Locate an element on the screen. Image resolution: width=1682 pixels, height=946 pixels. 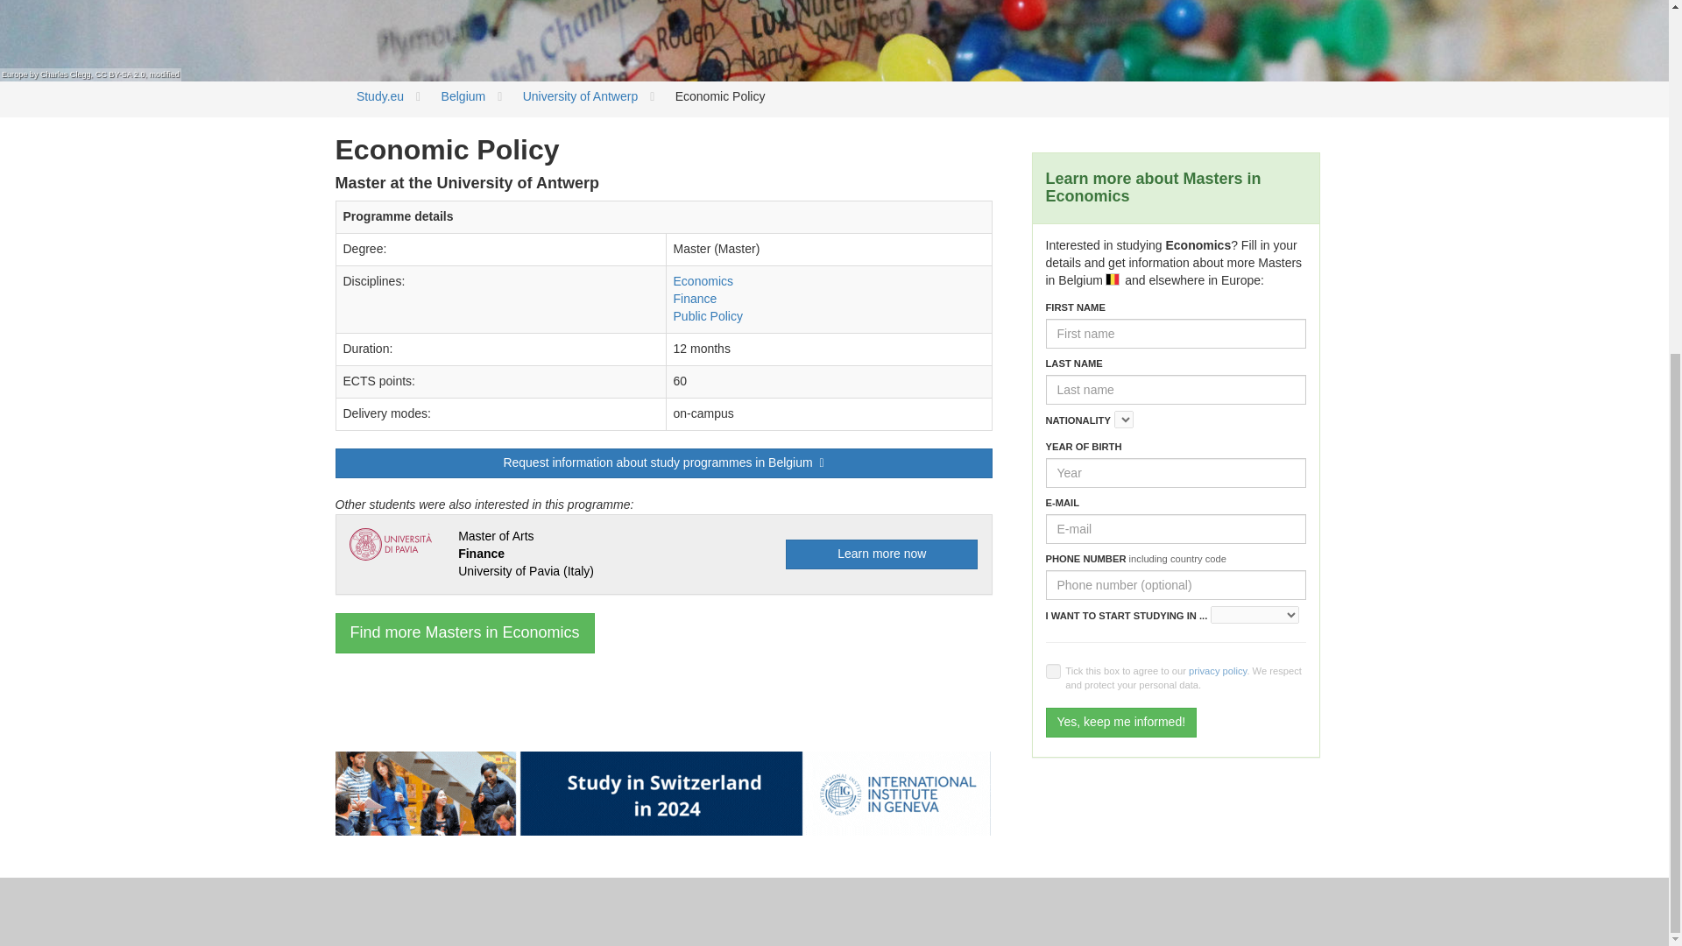
Find more Masters in Public Policy is located at coordinates (708, 316).